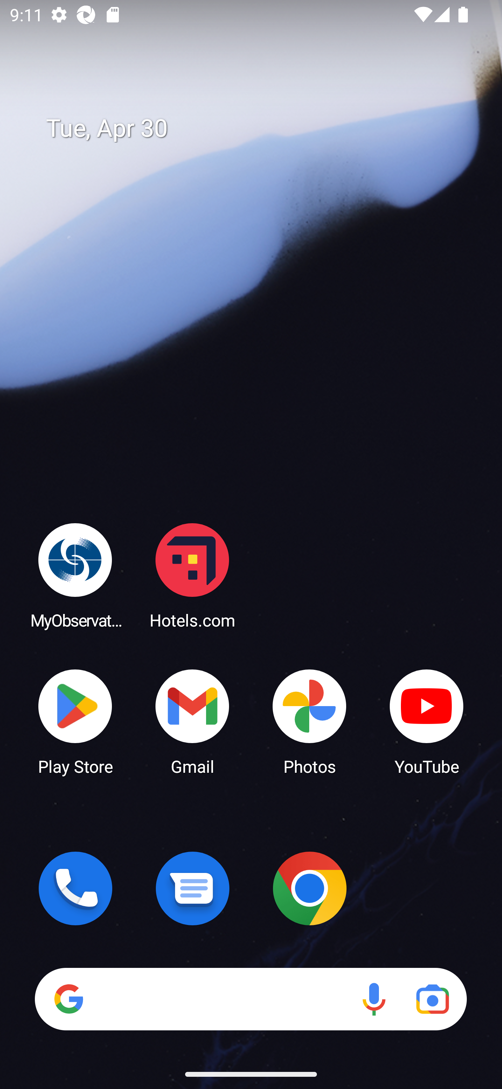  What do you see at coordinates (75, 888) in the screenshot?
I see `Phone` at bounding box center [75, 888].